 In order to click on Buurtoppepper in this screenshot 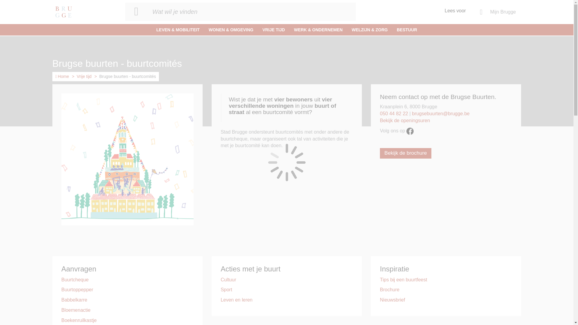, I will do `click(77, 289)`.